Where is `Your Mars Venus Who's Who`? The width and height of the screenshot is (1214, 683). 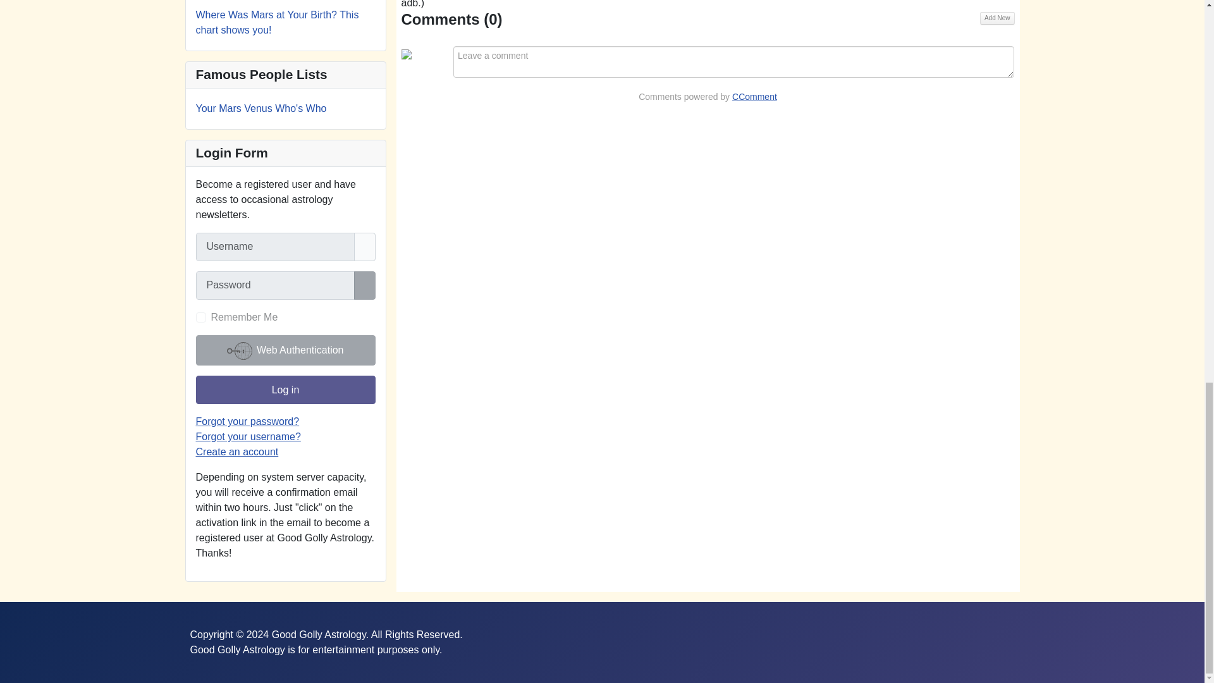 Your Mars Venus Who's Who is located at coordinates (261, 109).